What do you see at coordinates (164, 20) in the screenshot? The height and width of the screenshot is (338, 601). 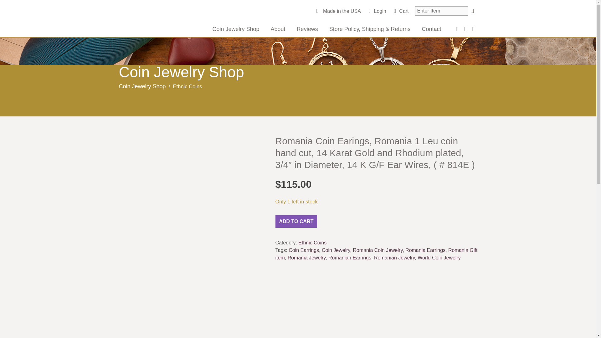 I see `The Difference` at bounding box center [164, 20].